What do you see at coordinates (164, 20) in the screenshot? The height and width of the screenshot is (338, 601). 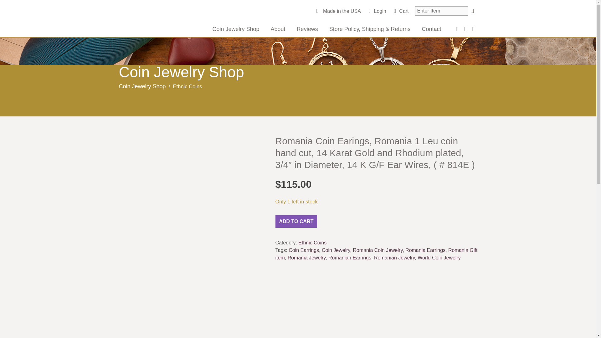 I see `The Difference` at bounding box center [164, 20].